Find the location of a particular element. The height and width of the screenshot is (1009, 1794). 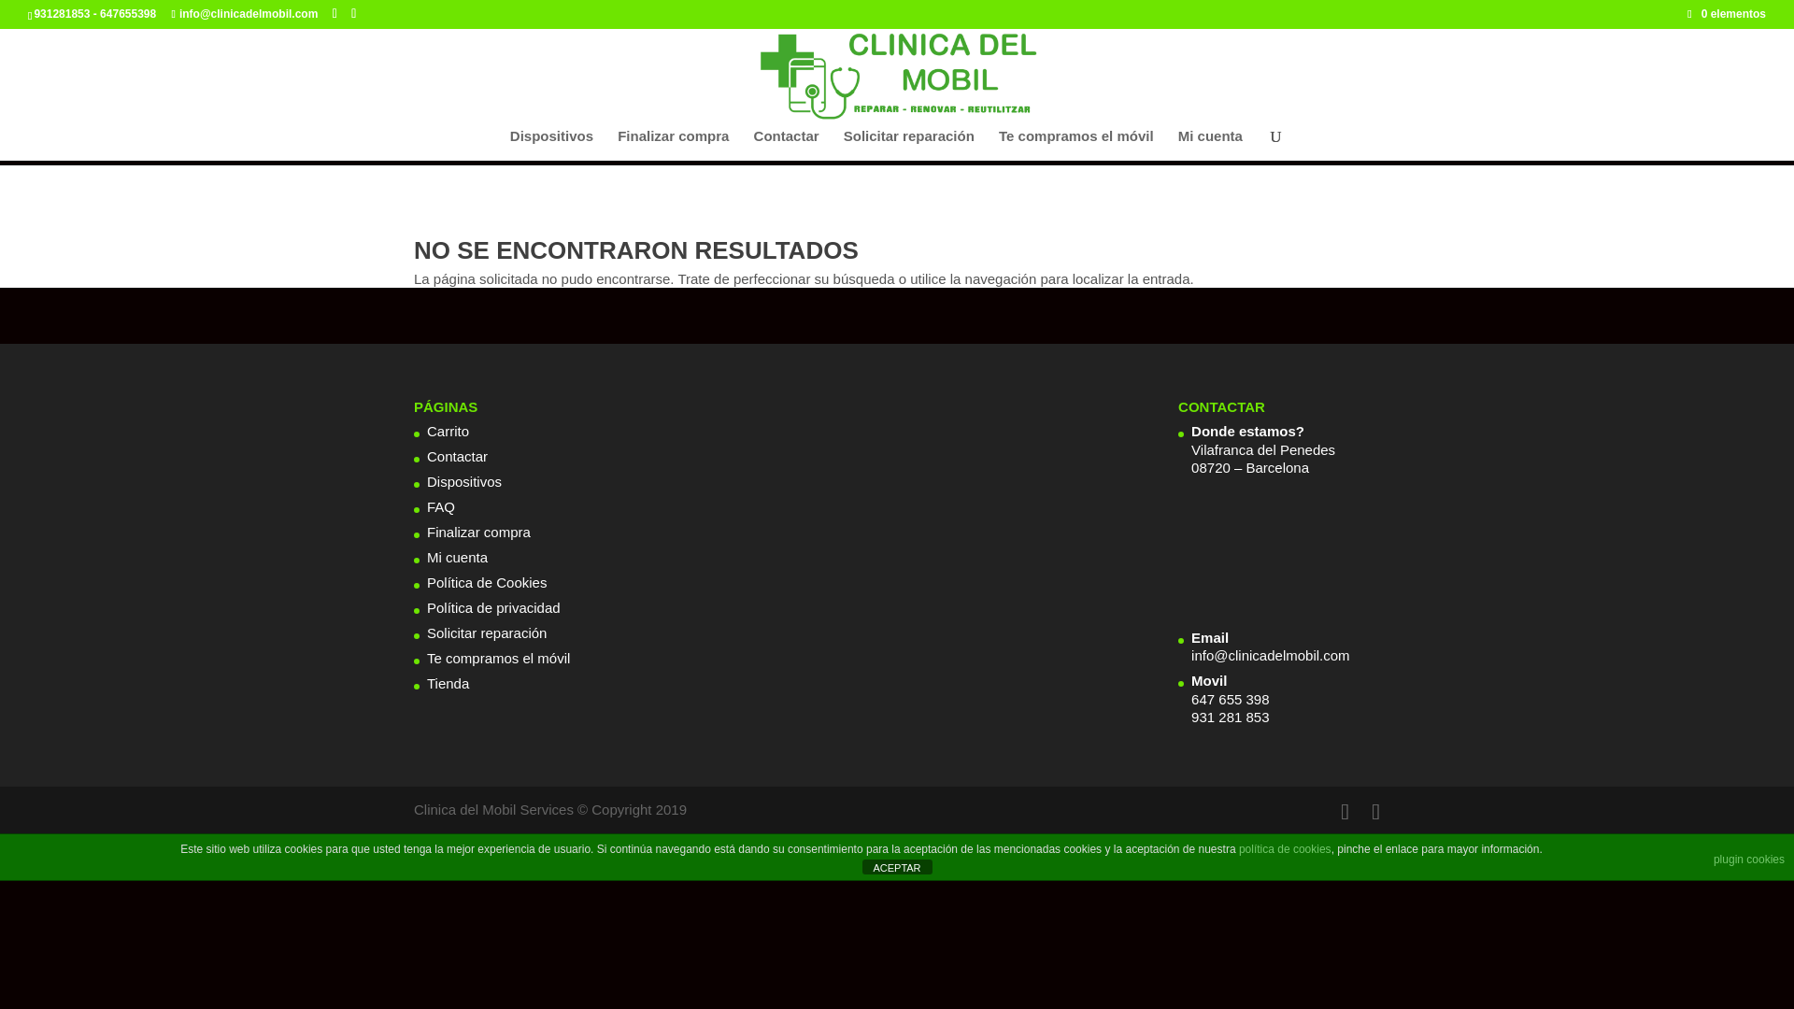

Finalizar compra is located at coordinates (478, 531).